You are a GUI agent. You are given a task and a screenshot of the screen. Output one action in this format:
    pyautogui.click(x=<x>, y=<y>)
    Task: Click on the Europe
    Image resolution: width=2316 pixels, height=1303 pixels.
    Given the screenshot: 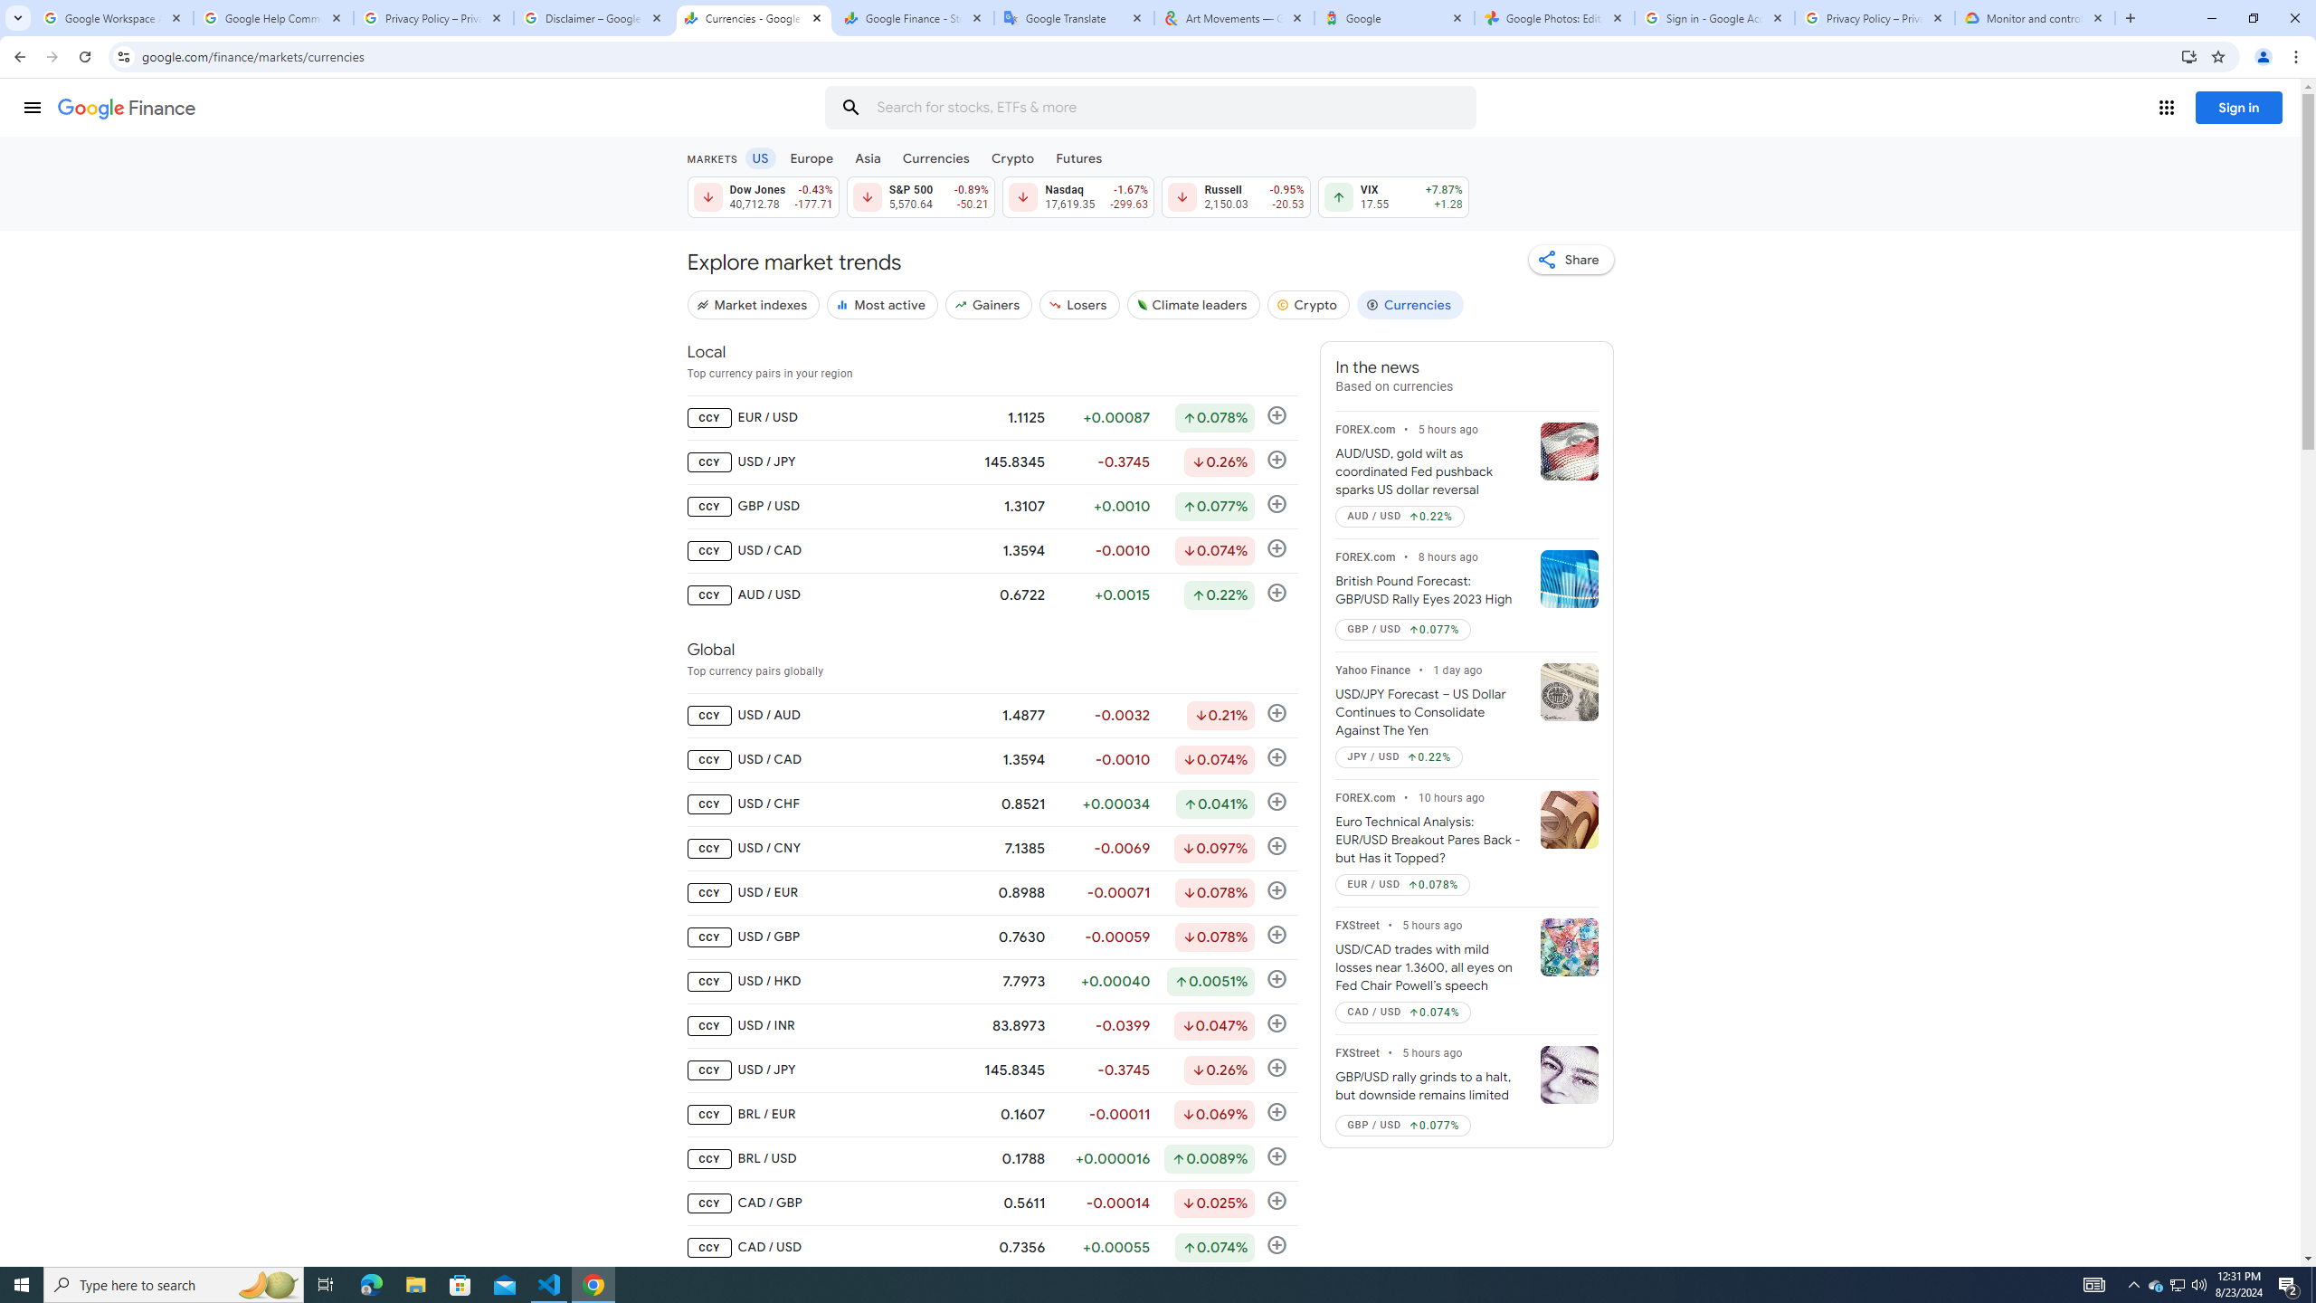 What is the action you would take?
    pyautogui.click(x=812, y=157)
    